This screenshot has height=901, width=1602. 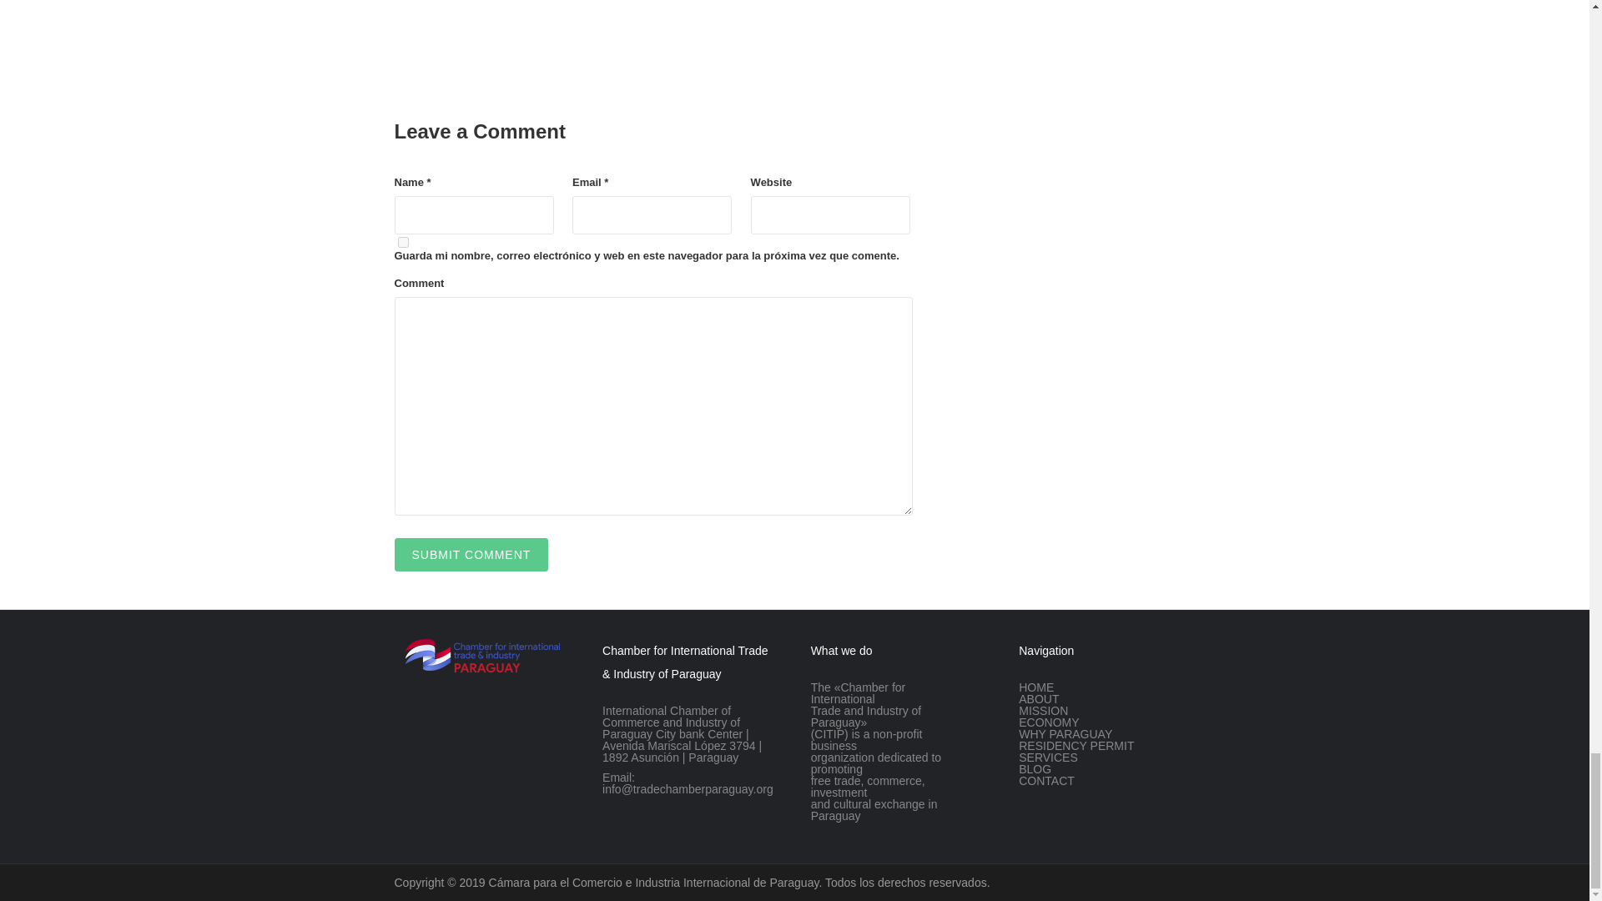 What do you see at coordinates (402, 242) in the screenshot?
I see `yes` at bounding box center [402, 242].